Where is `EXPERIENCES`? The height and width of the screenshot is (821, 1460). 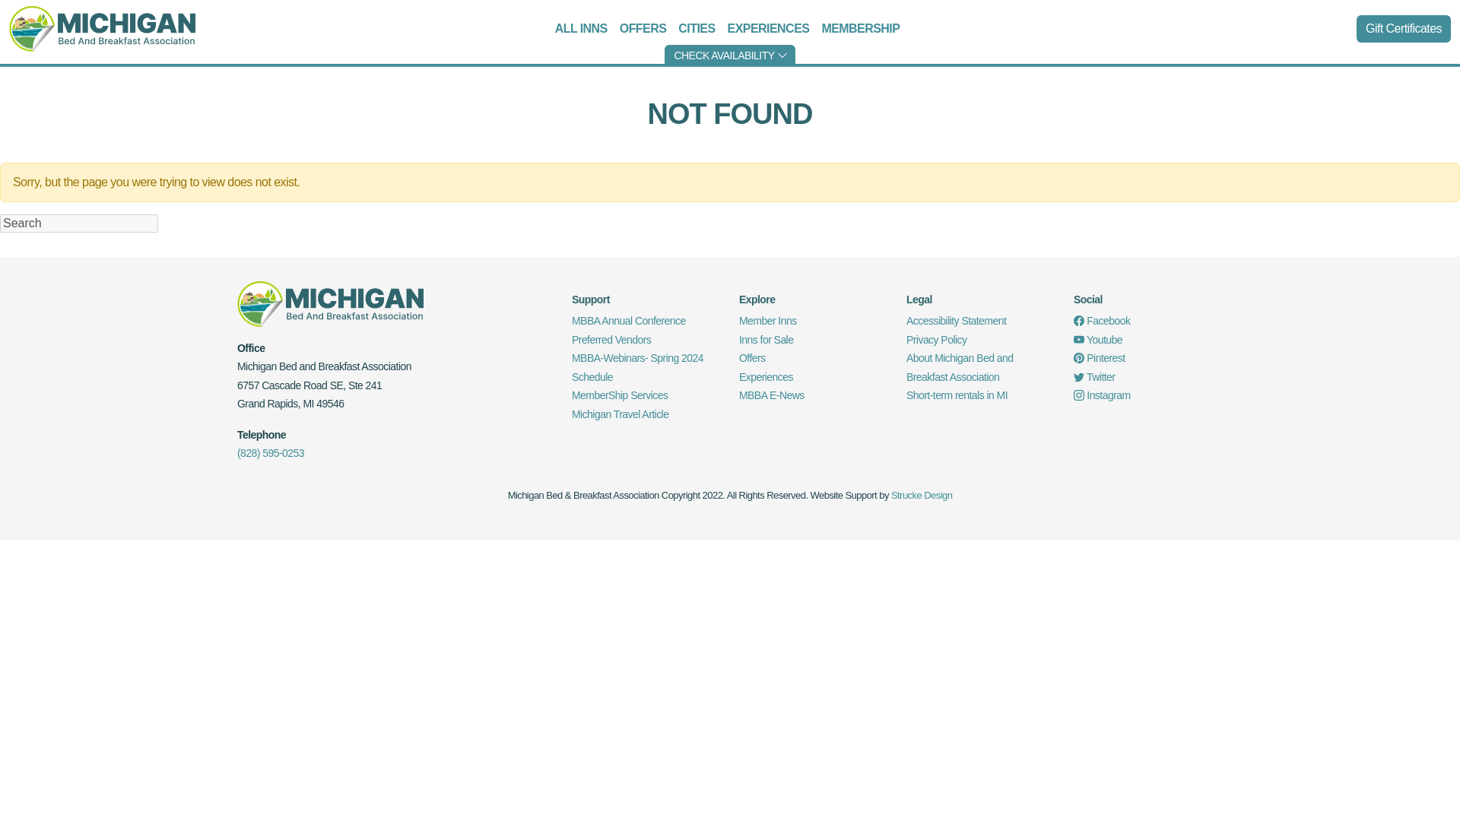
EXPERIENCES is located at coordinates (768, 29).